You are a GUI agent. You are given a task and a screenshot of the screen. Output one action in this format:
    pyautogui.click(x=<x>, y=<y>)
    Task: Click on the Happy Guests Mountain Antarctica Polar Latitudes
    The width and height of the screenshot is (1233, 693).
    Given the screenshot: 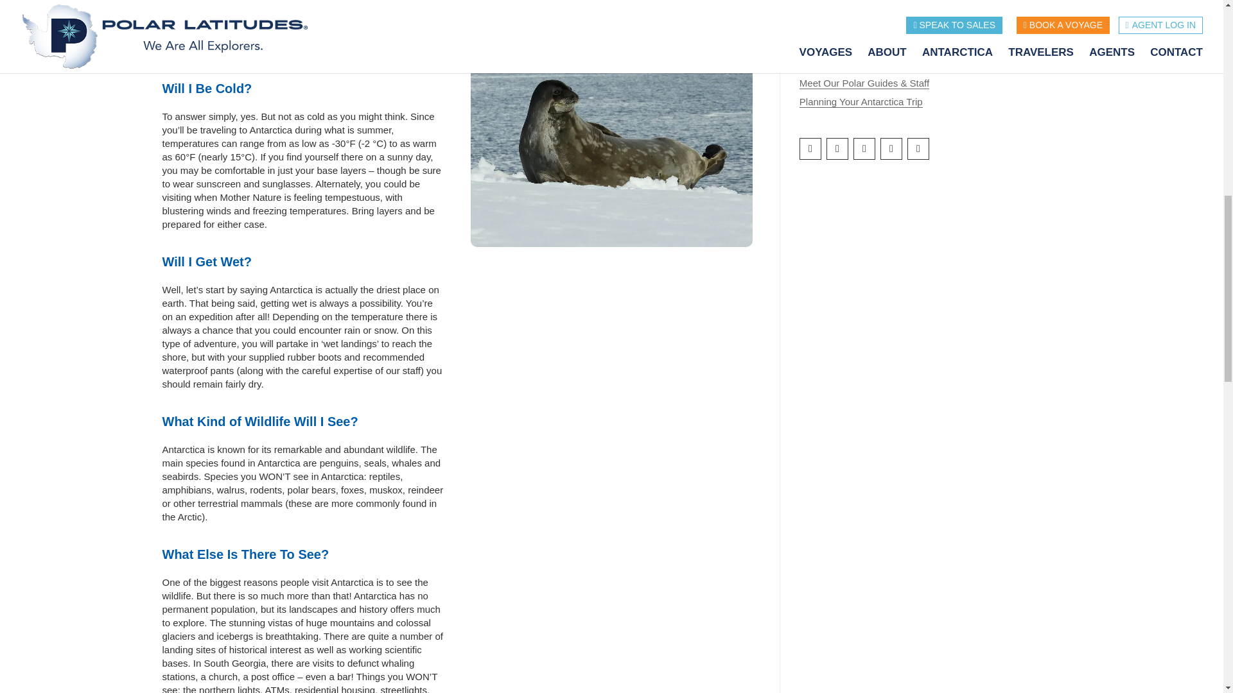 What is the action you would take?
    pyautogui.click(x=611, y=625)
    